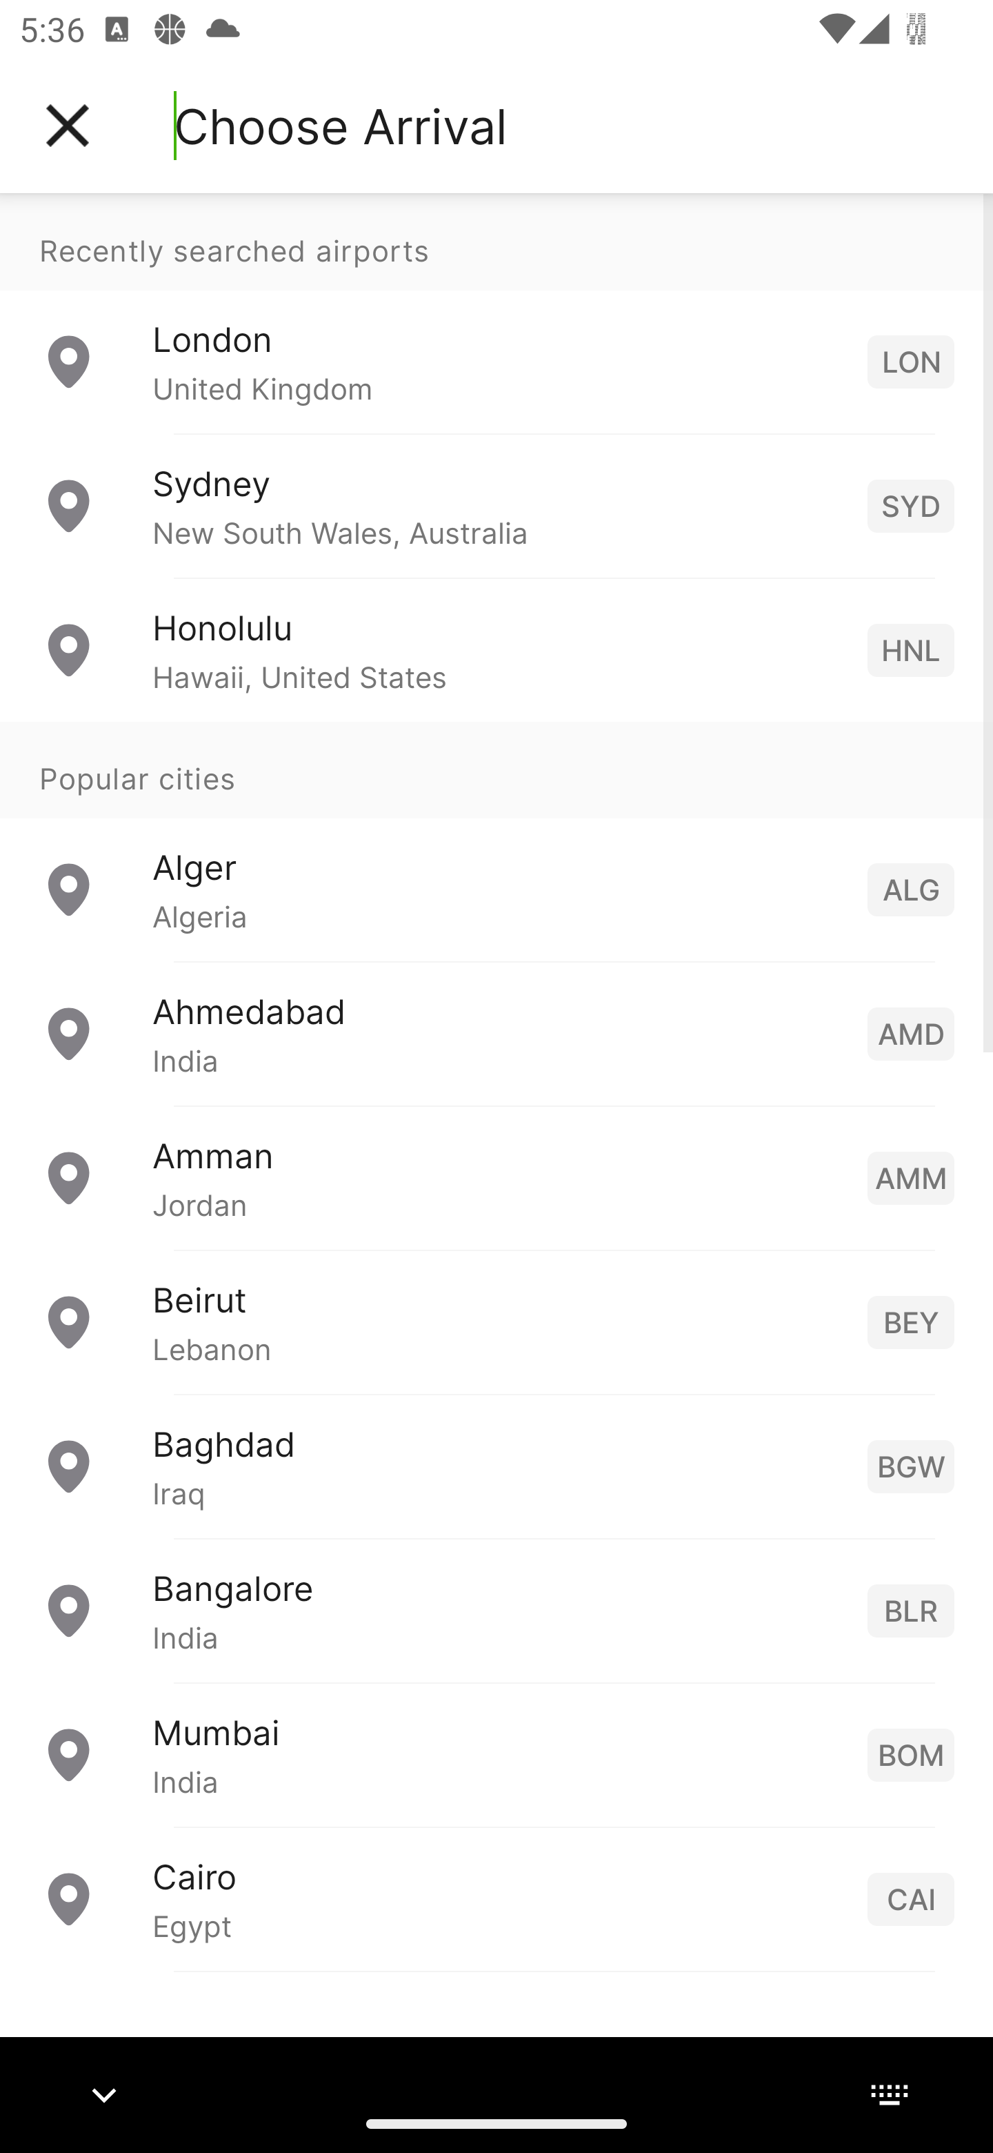  I want to click on Sydney New South Wales, Australia SYD, so click(496, 505).